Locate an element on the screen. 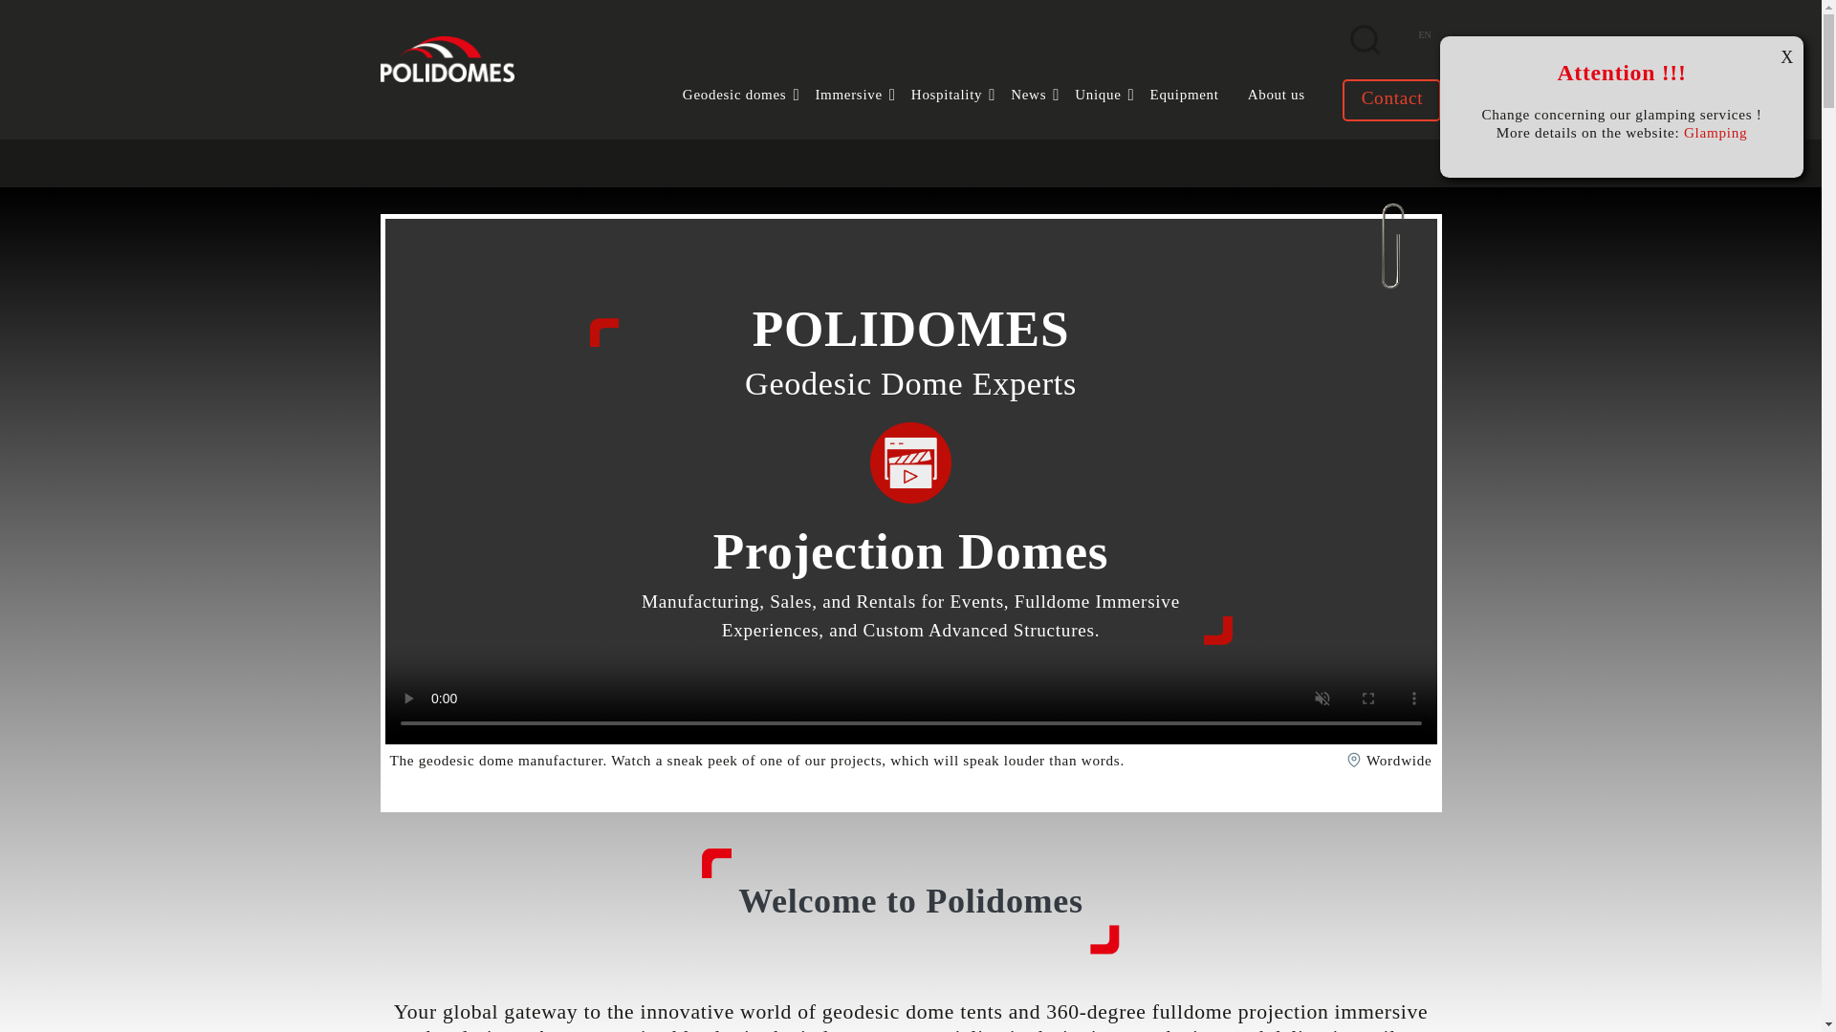  About us is located at coordinates (749, 95).